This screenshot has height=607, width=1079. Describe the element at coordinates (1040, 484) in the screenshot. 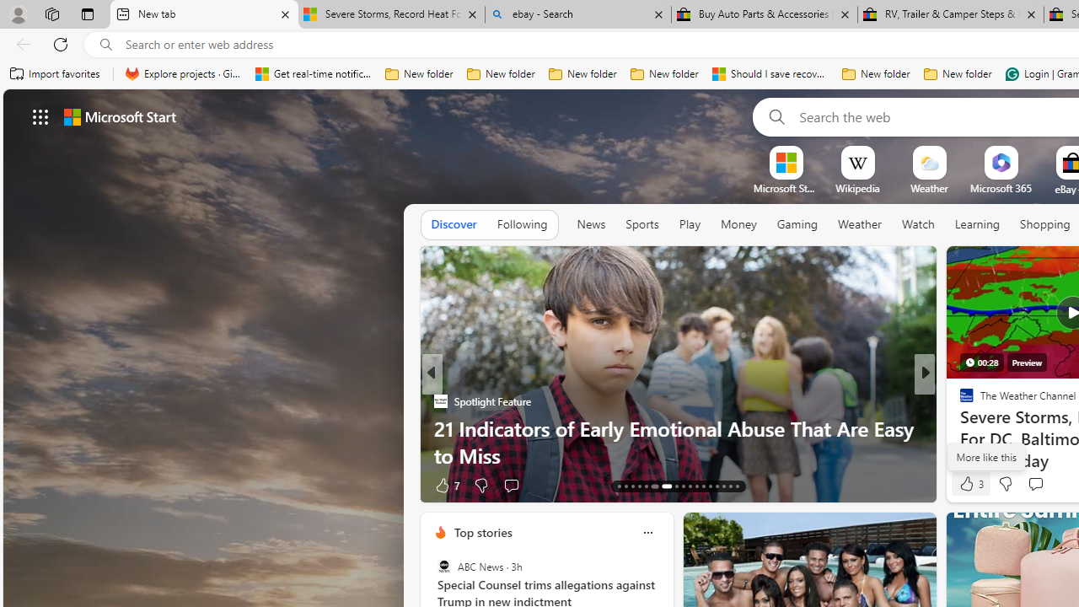

I see `View comments 8 Comment` at that location.